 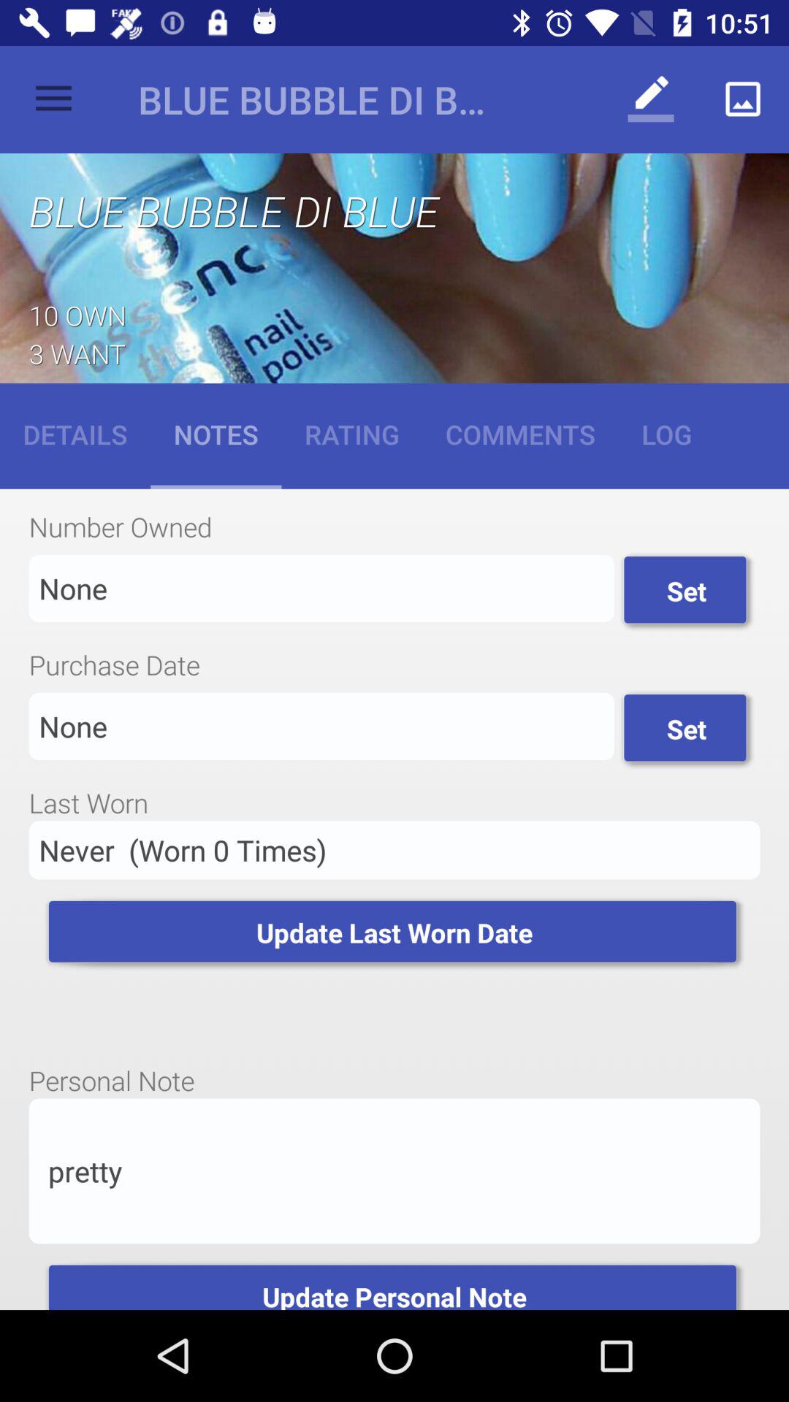 I want to click on launch the item to the right of the details, so click(x=216, y=434).